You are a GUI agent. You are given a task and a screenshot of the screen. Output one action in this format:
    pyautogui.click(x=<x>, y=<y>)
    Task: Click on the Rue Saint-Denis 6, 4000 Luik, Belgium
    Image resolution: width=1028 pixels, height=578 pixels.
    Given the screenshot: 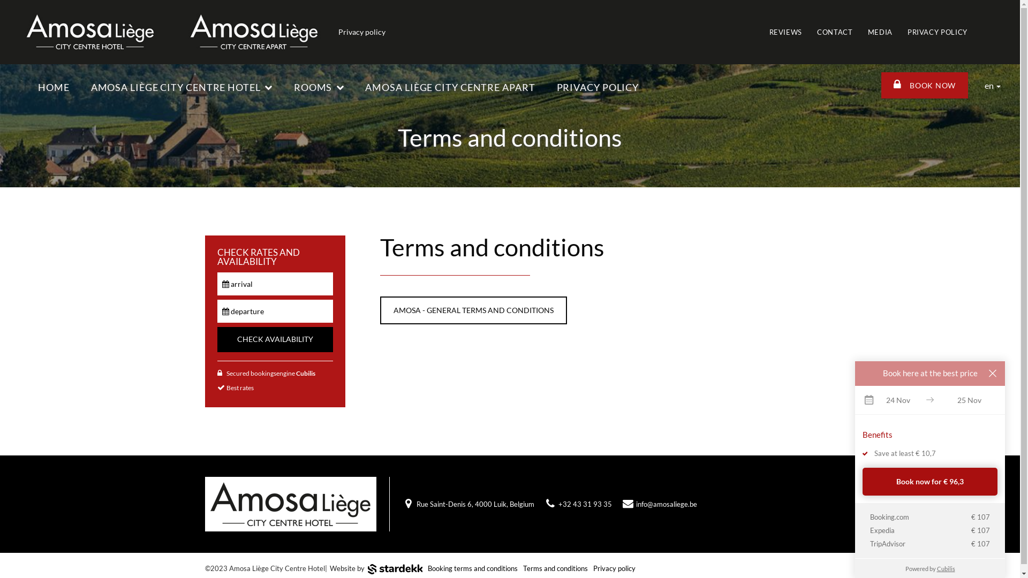 What is the action you would take?
    pyautogui.click(x=475, y=504)
    